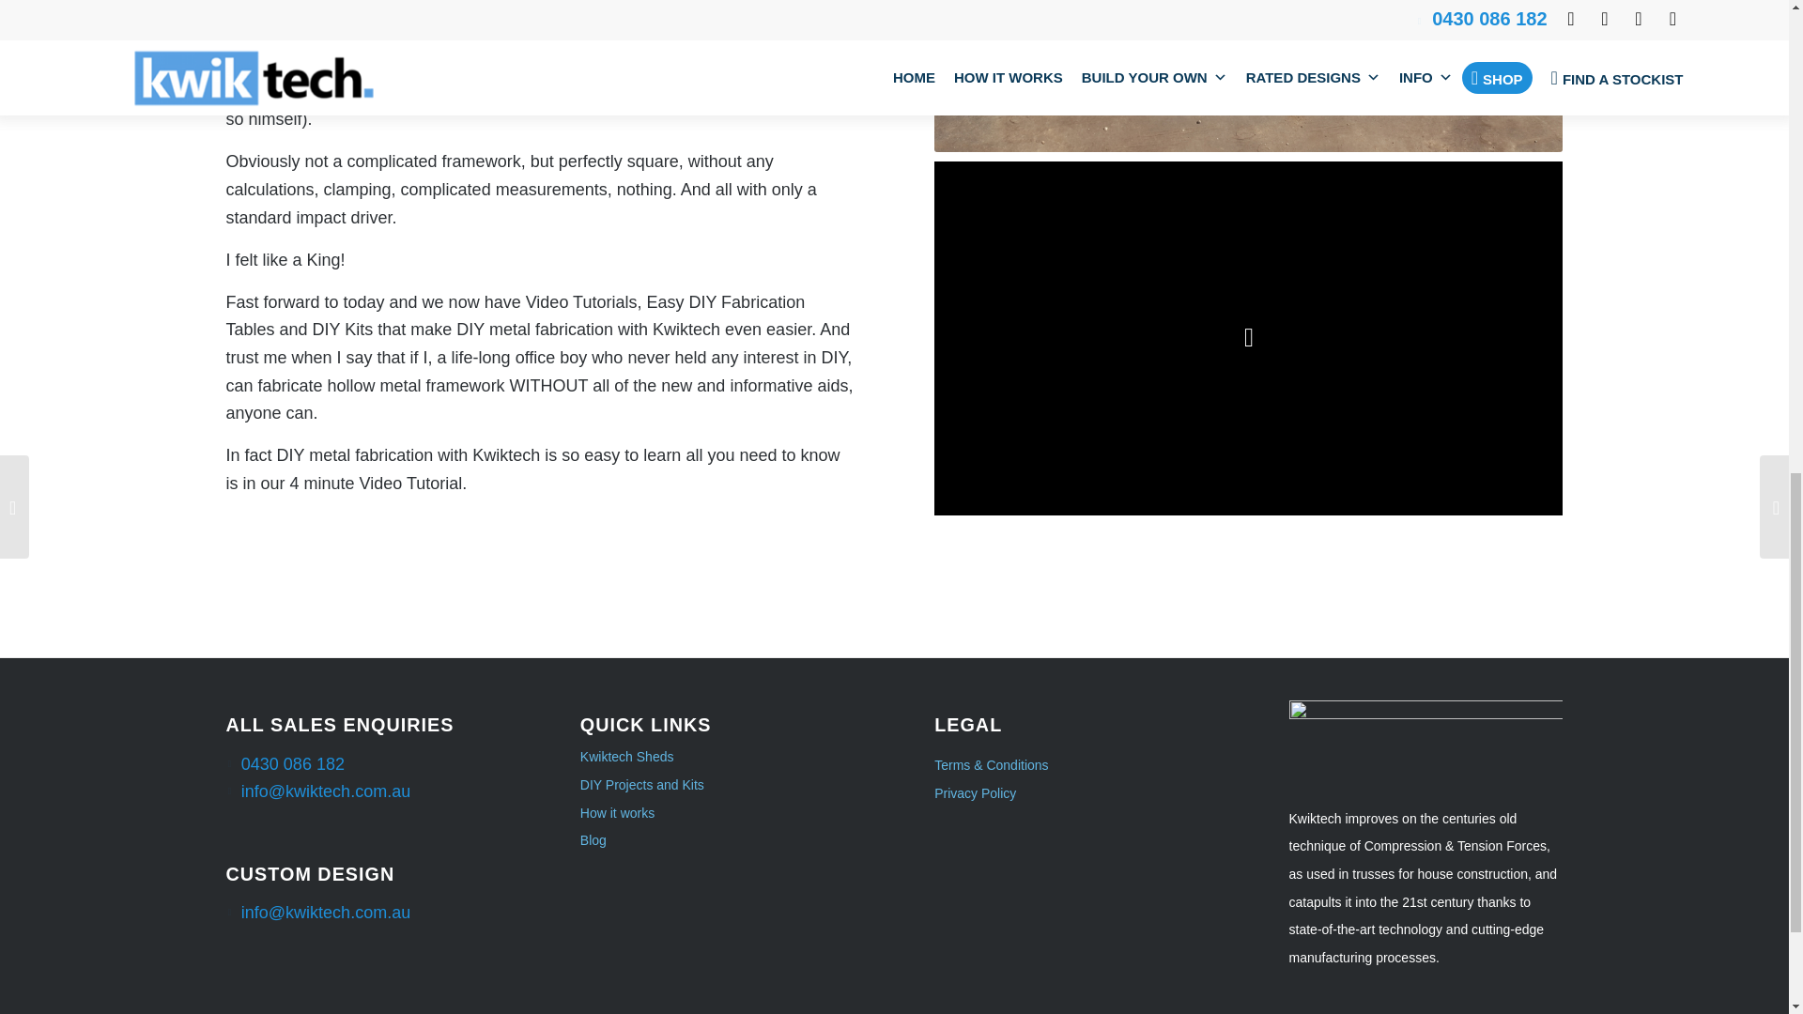 The image size is (1803, 1014). What do you see at coordinates (717, 785) in the screenshot?
I see `DIY Projects and Kits` at bounding box center [717, 785].